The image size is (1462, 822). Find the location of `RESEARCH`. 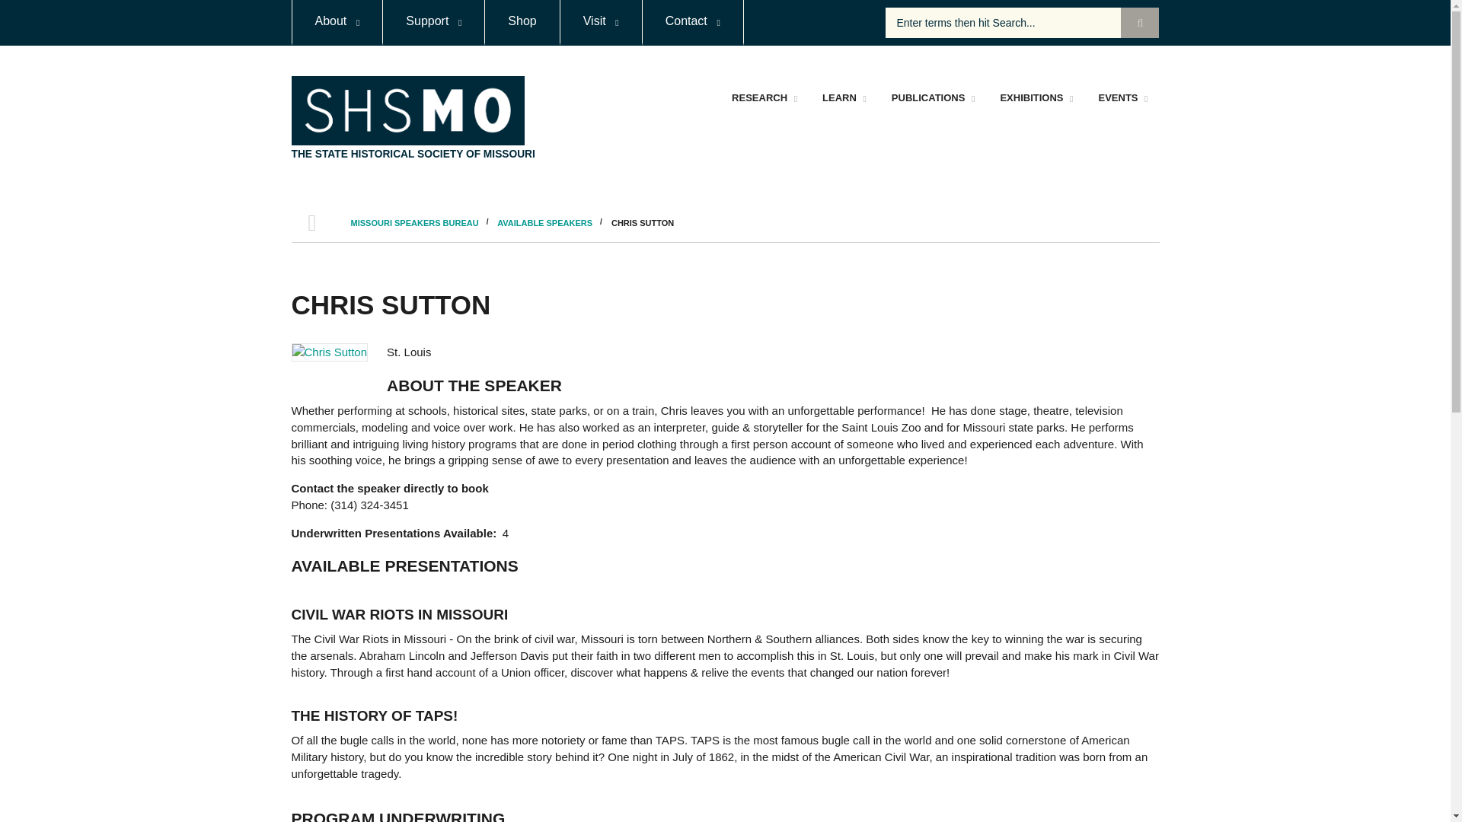

RESEARCH is located at coordinates (763, 97).